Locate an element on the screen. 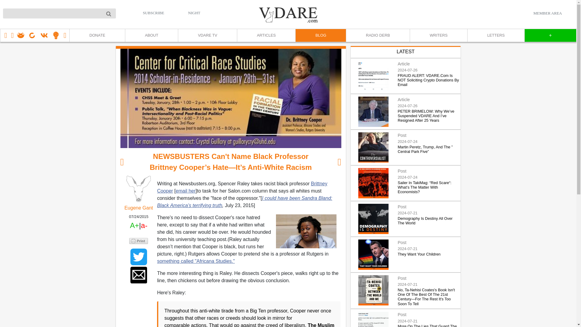 Image resolution: width=581 pixels, height=327 pixels. ABOUT is located at coordinates (151, 35).